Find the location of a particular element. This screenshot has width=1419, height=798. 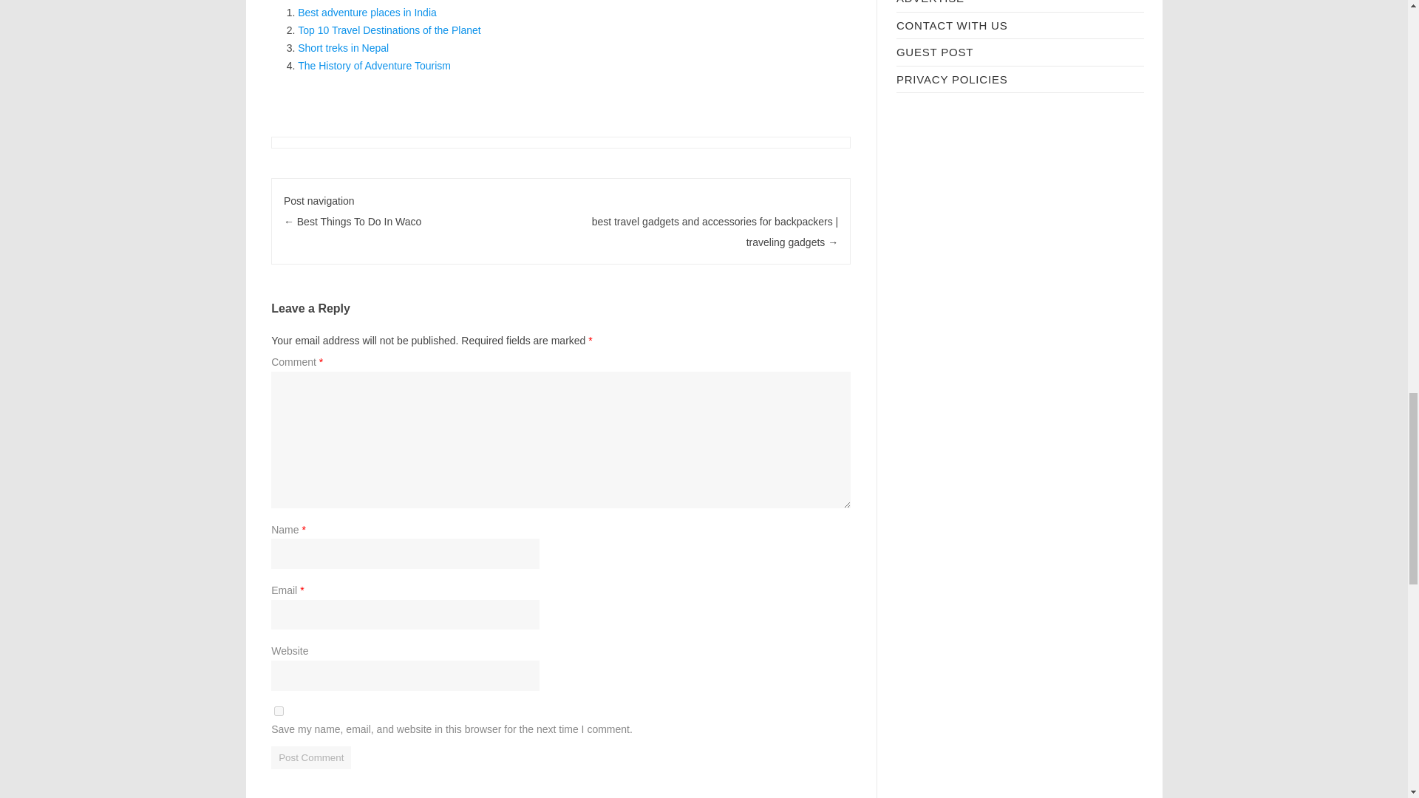

Post Comment is located at coordinates (310, 757).